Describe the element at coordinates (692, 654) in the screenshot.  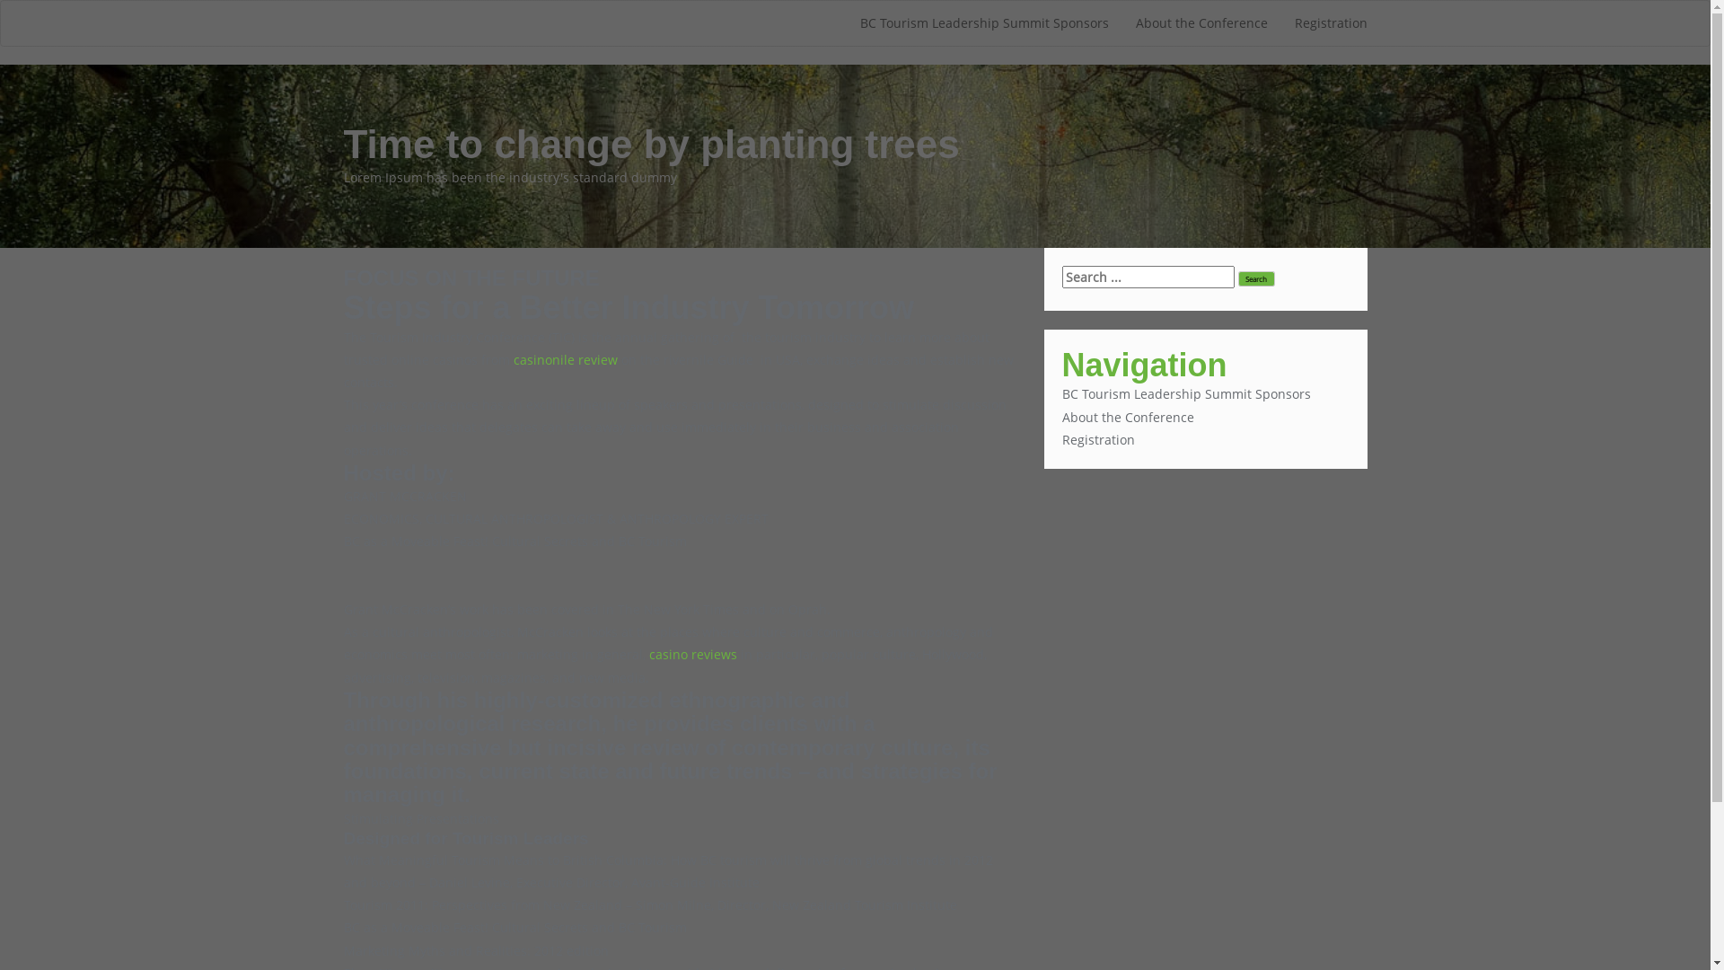
I see `casino reviews` at that location.